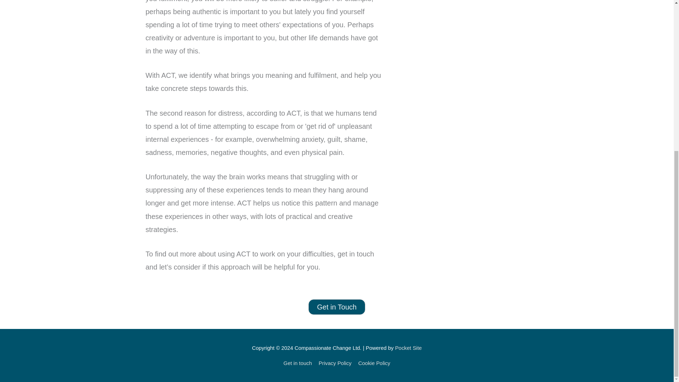  What do you see at coordinates (335, 363) in the screenshot?
I see `Privacy Policy` at bounding box center [335, 363].